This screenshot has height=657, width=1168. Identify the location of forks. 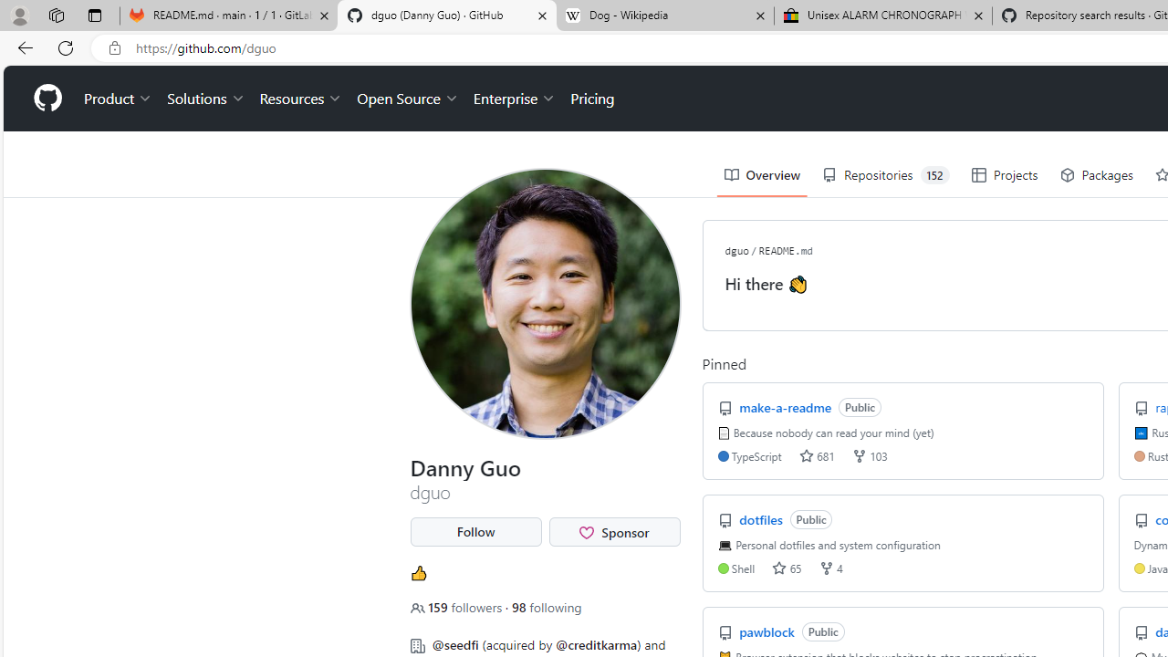
(826, 568).